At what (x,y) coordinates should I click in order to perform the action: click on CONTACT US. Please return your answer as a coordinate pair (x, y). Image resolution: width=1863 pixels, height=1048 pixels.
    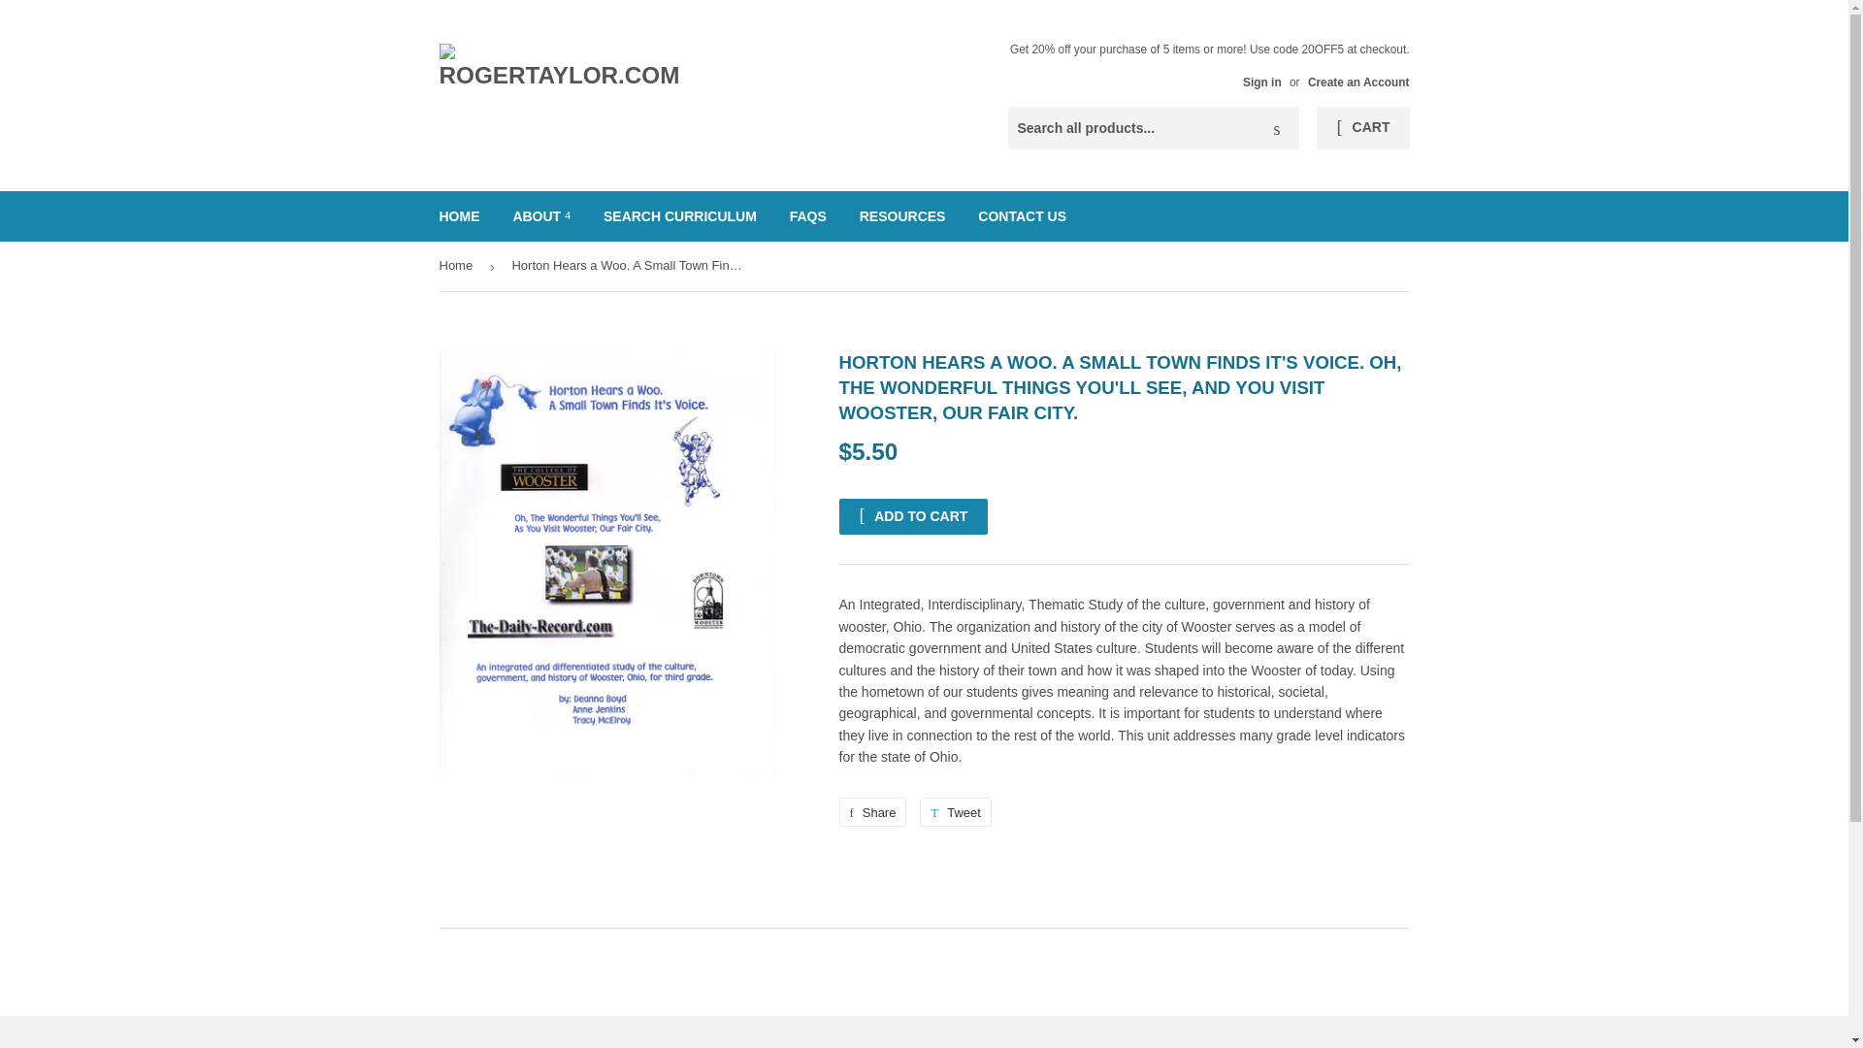
    Looking at the image, I should click on (1021, 215).